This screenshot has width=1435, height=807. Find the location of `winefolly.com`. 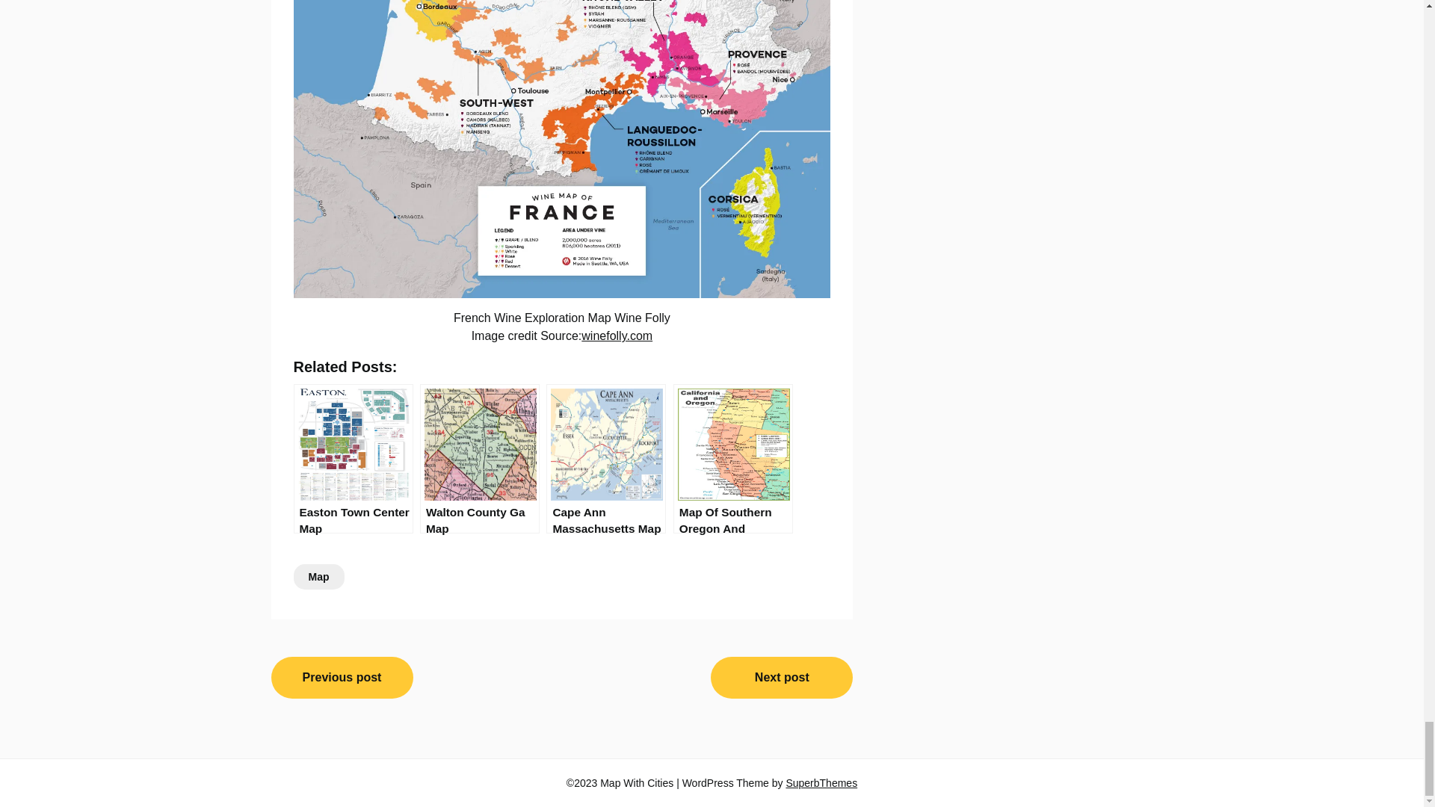

winefolly.com is located at coordinates (617, 335).